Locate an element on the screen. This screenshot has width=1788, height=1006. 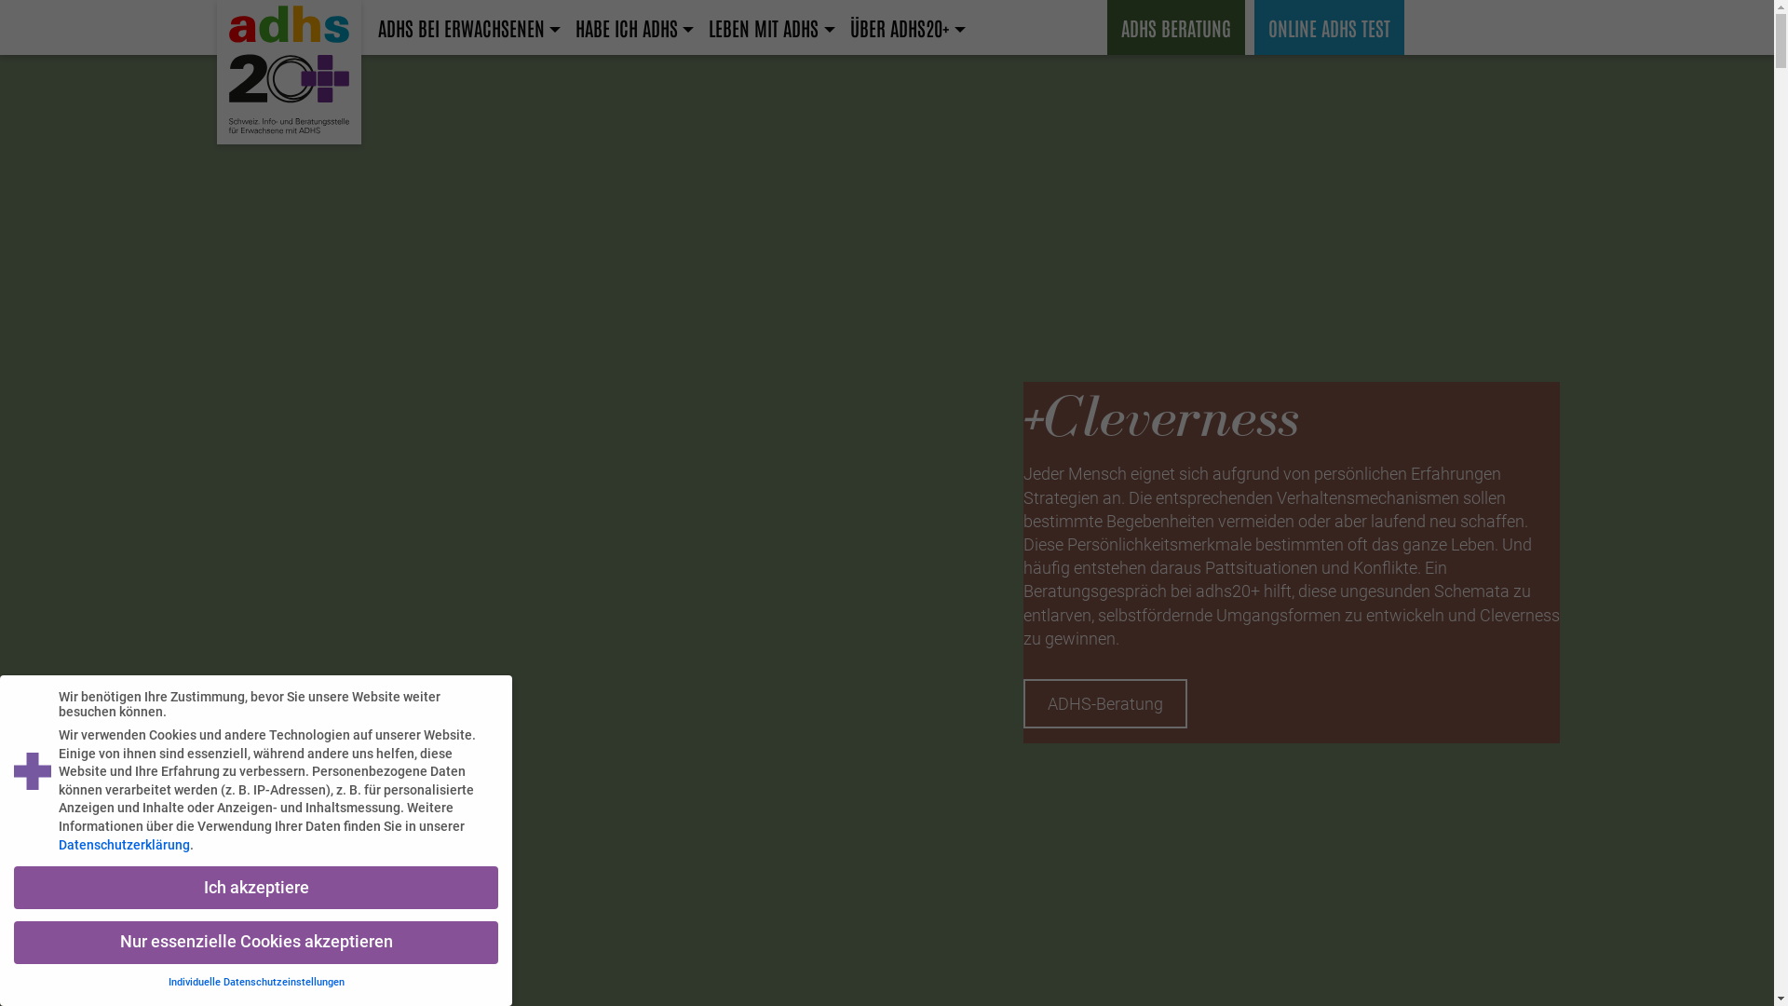
Ich akzeptiere is located at coordinates (256, 888).